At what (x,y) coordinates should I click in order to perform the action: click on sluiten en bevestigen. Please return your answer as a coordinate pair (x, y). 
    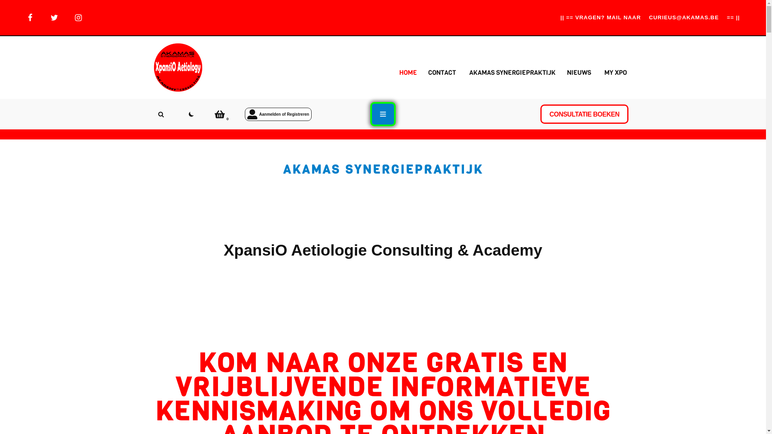
    Looking at the image, I should click on (716, 17).